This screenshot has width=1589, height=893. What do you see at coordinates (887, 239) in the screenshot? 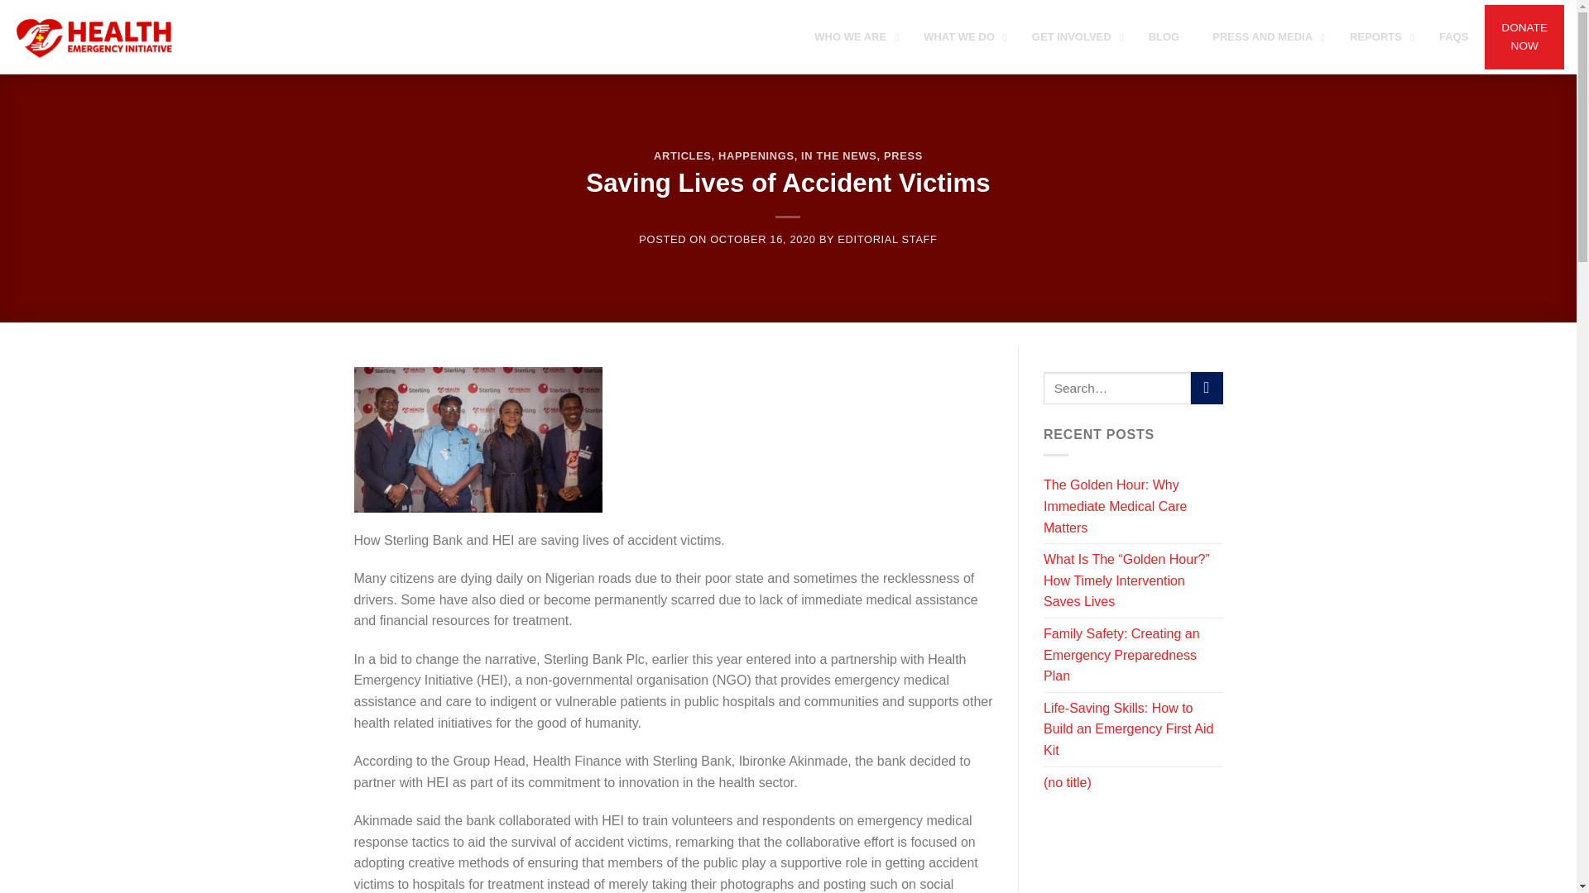
I see `EDITORIAL STAFF` at bounding box center [887, 239].